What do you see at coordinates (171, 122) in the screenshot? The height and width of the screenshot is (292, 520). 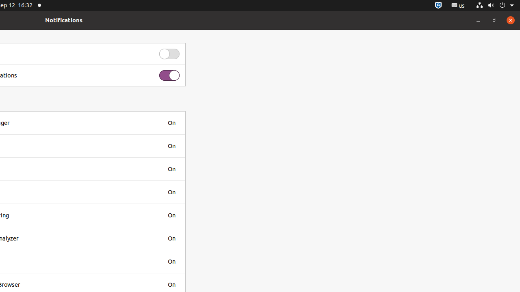 I see `On` at bounding box center [171, 122].